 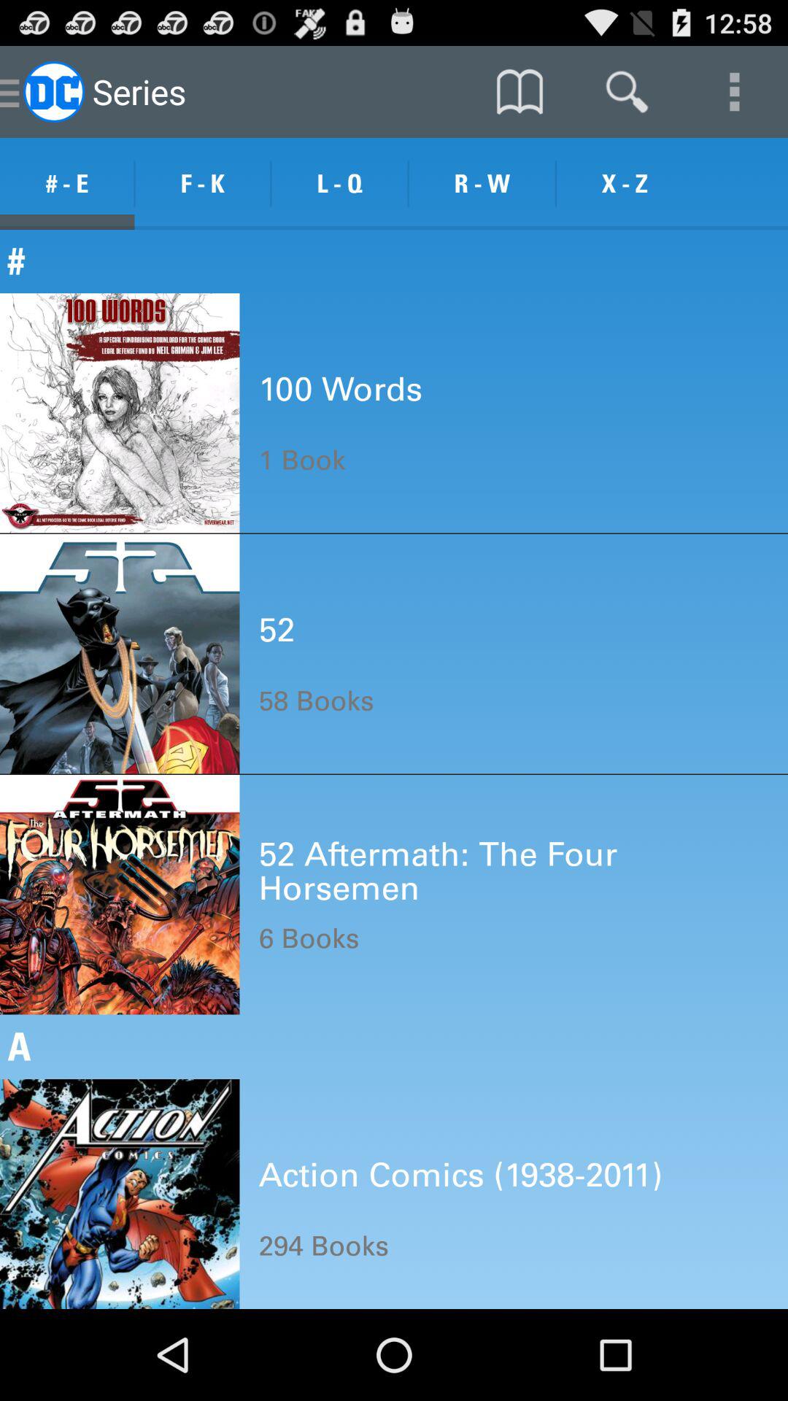 What do you see at coordinates (482, 184) in the screenshot?
I see `turn on the item next to the x - z icon` at bounding box center [482, 184].